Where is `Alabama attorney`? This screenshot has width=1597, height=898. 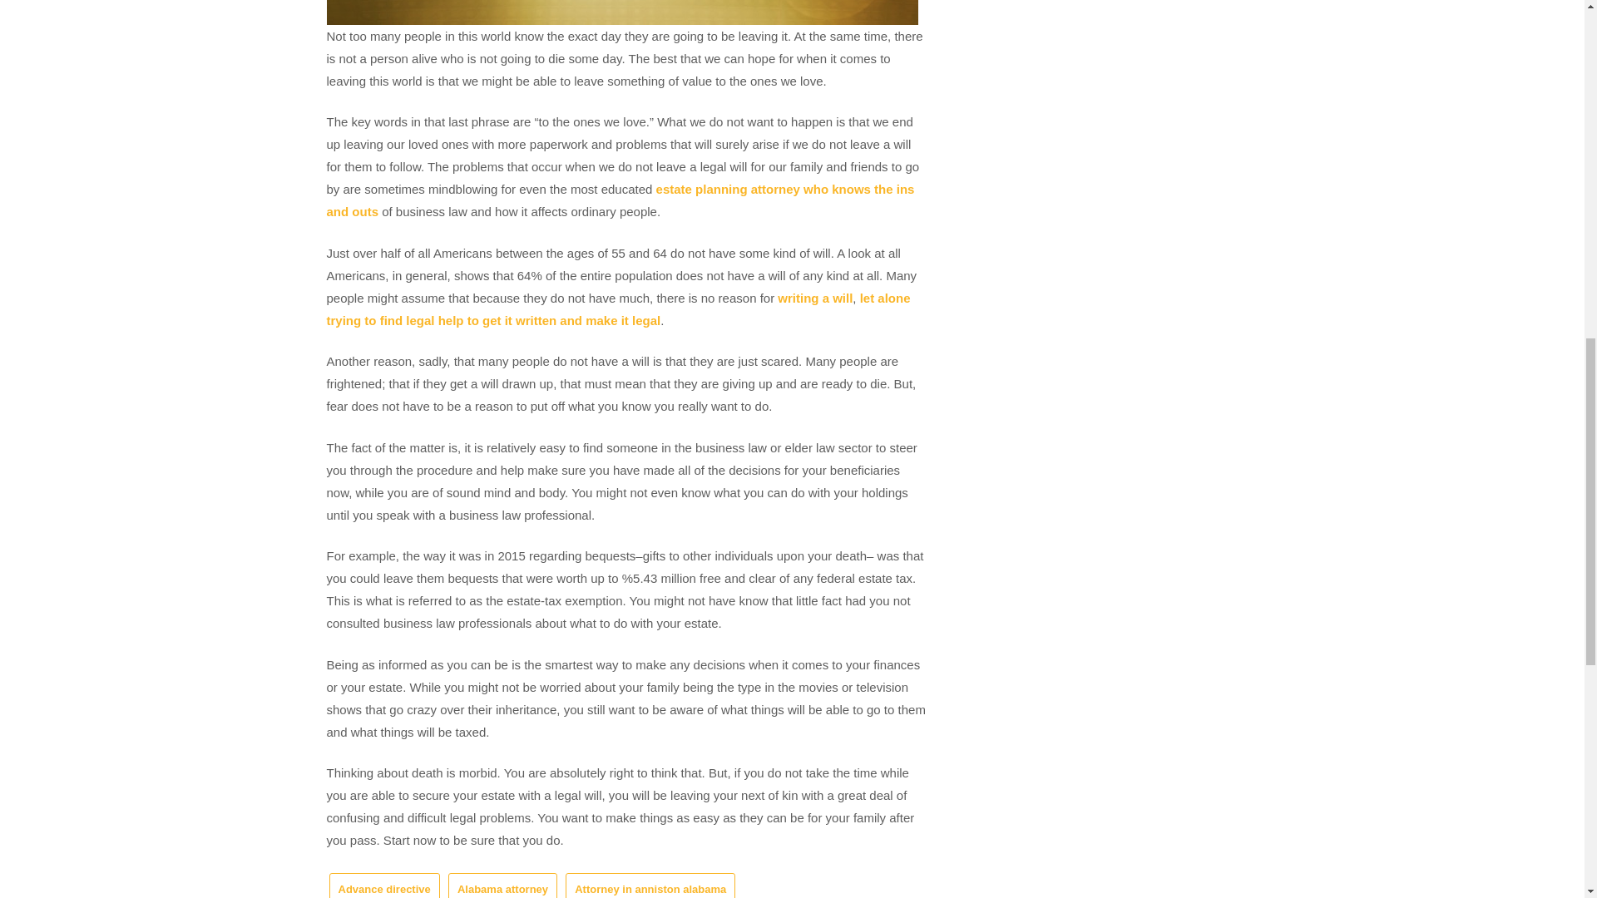
Alabama attorney is located at coordinates (502, 885).